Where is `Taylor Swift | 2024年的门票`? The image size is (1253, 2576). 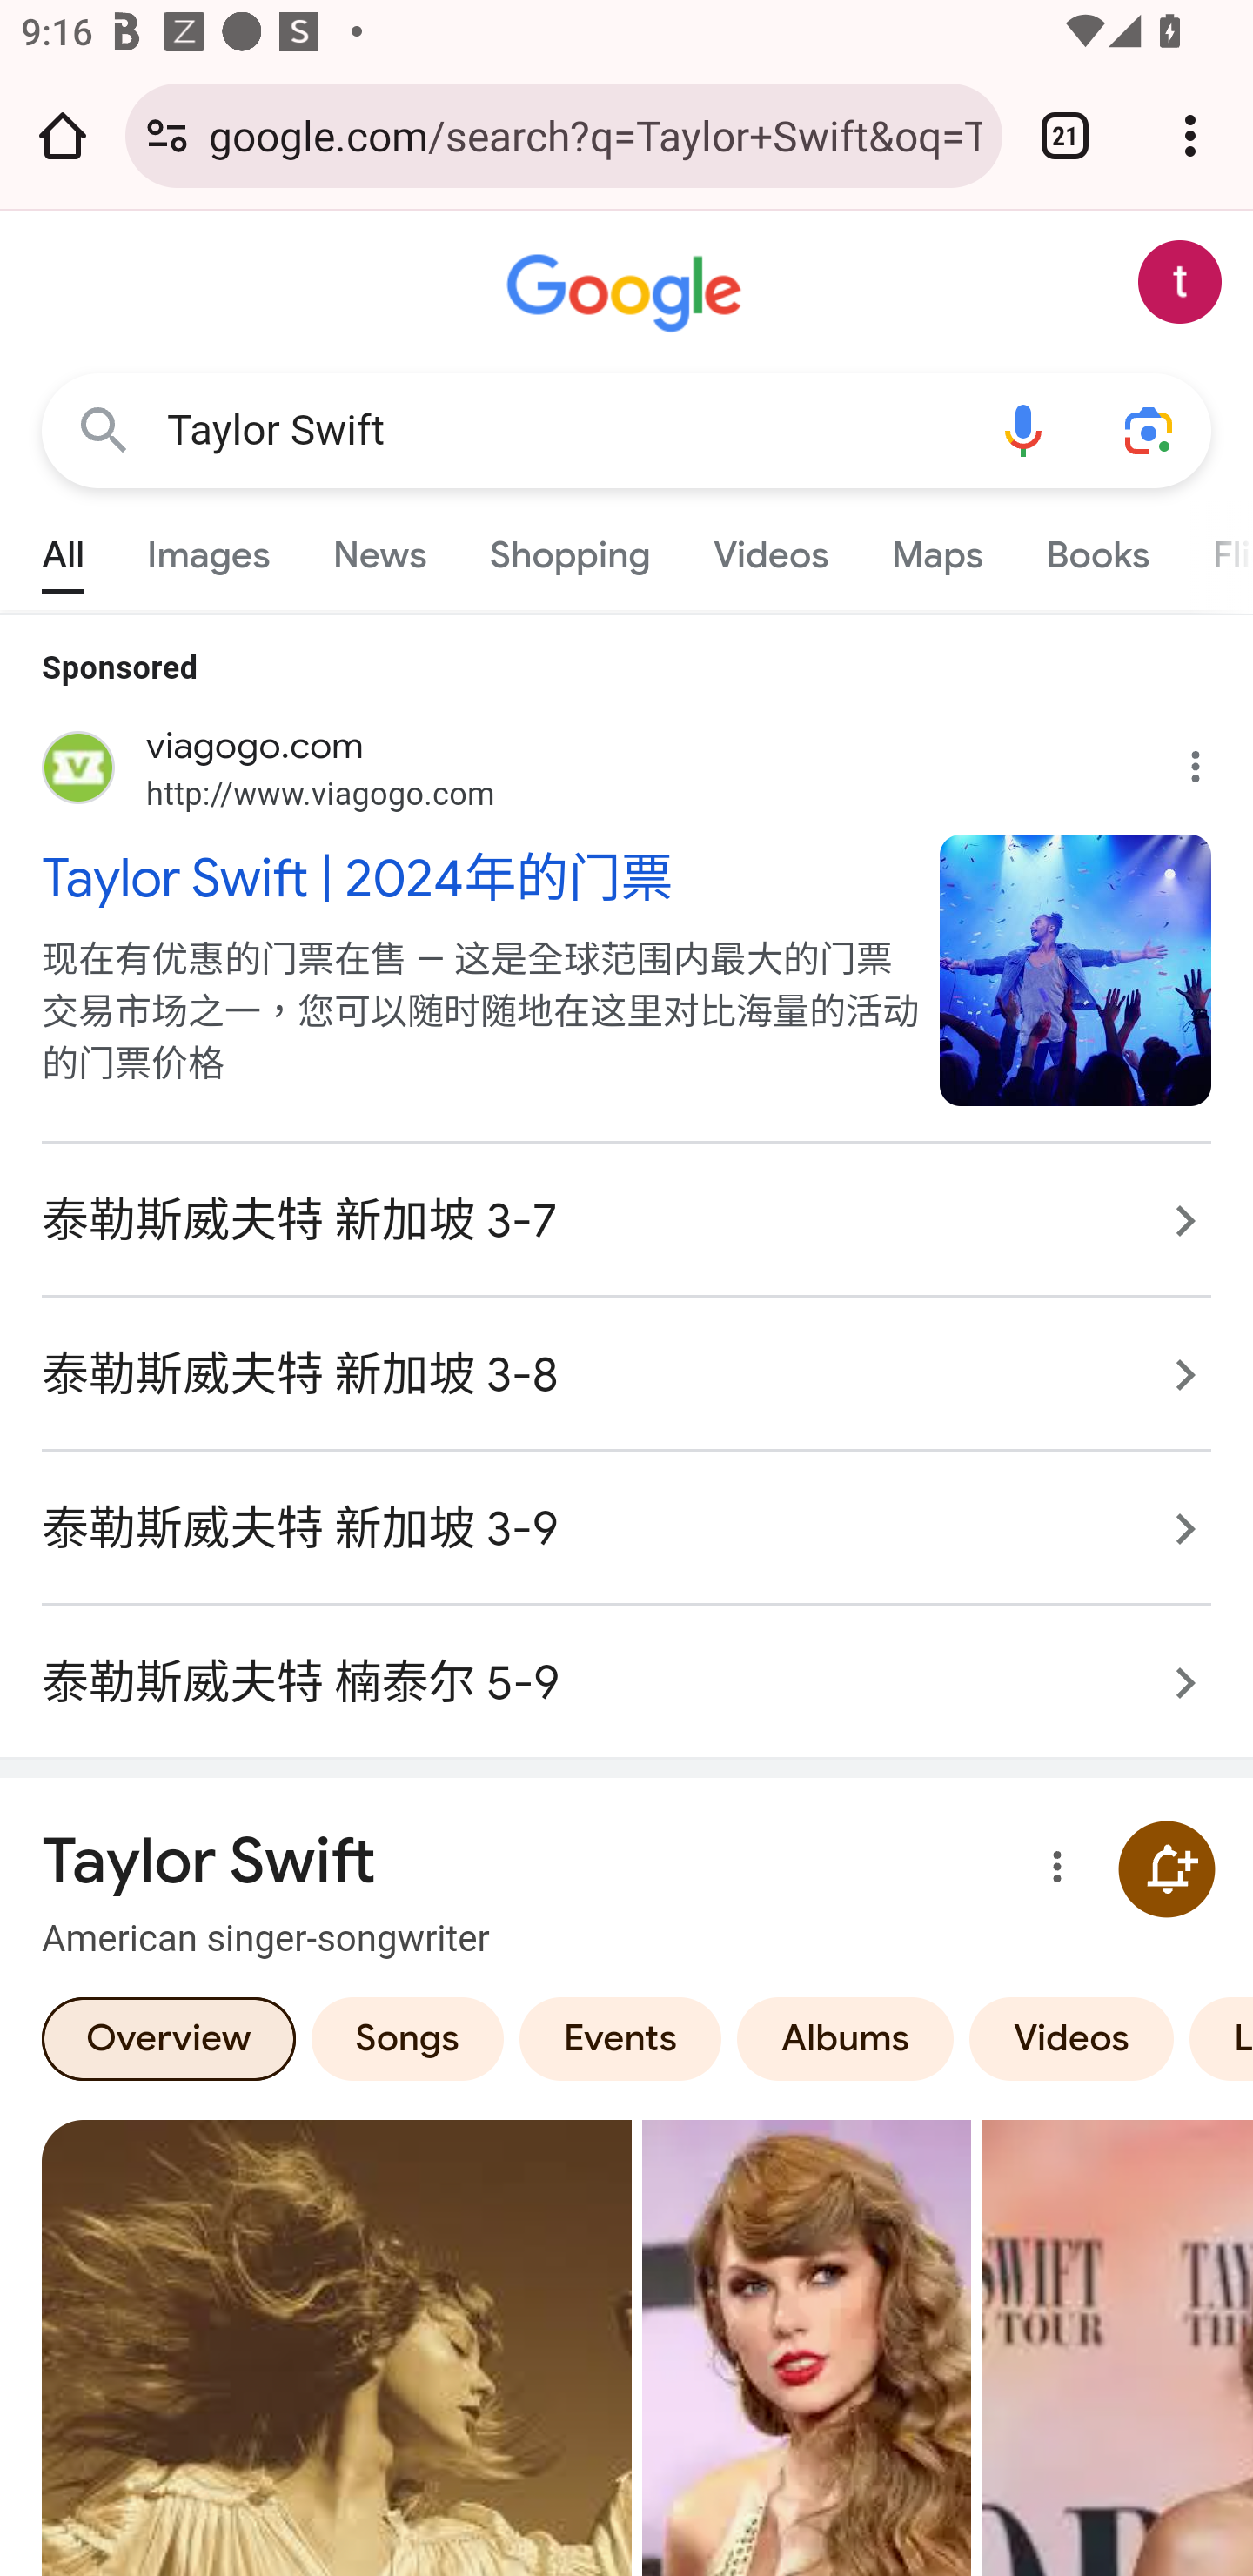
Taylor Swift | 2024年的门票 is located at coordinates (475, 876).